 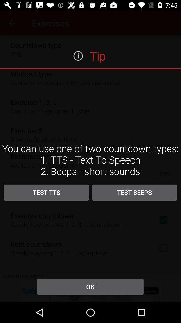 I want to click on open item to the right of the test tts, so click(x=134, y=192).